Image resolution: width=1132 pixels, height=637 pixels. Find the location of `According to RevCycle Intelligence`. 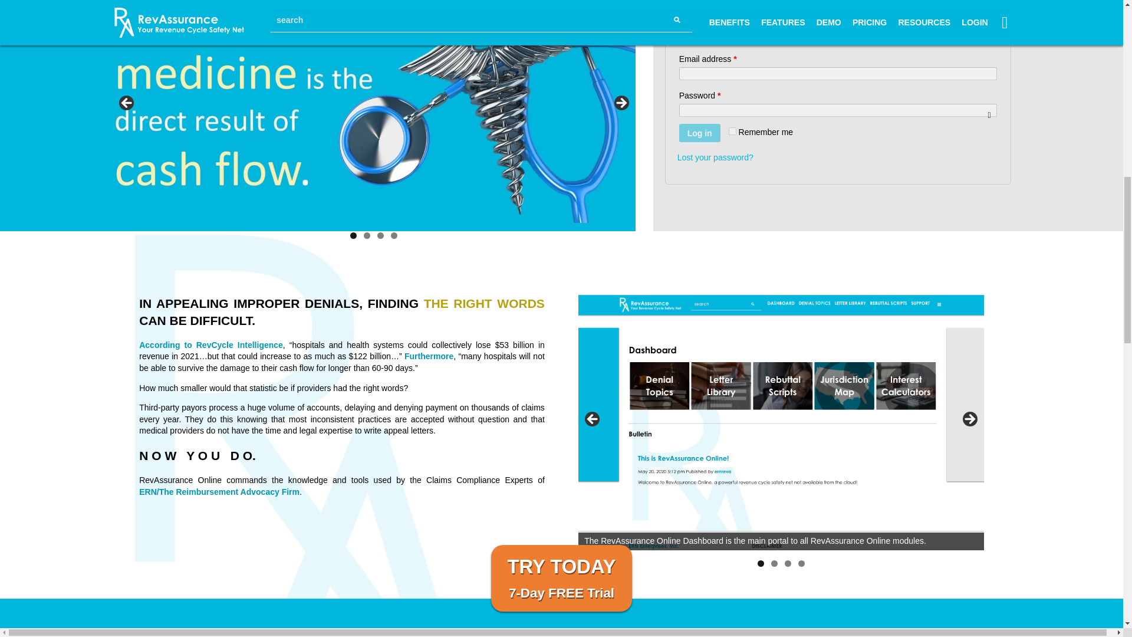

According to RevCycle Intelligence is located at coordinates (211, 344).